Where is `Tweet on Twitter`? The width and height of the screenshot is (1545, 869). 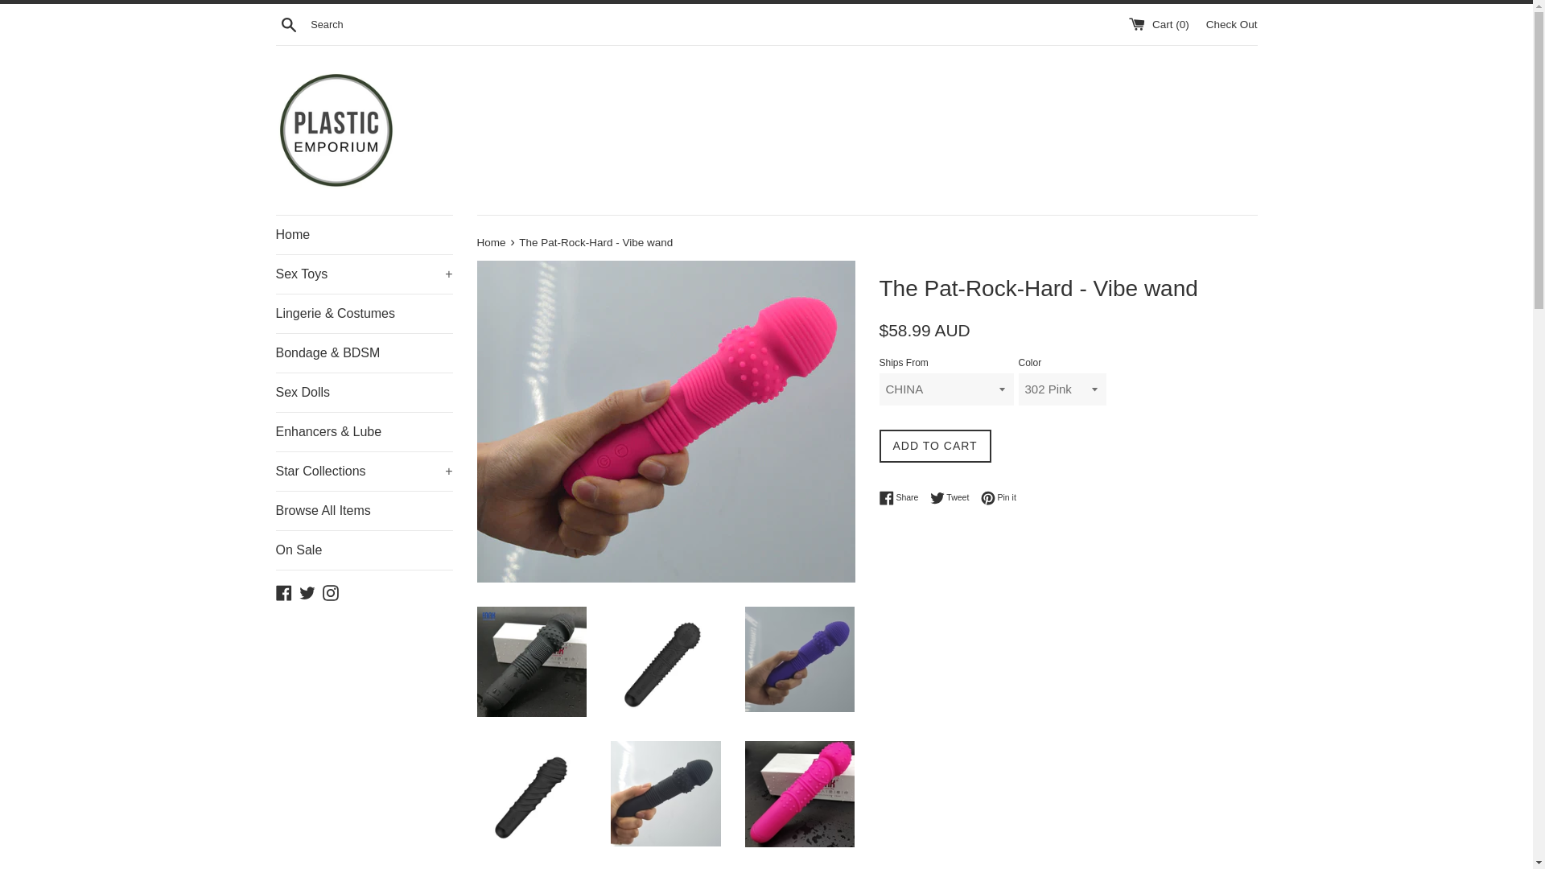
Tweet on Twitter is located at coordinates (954, 497).